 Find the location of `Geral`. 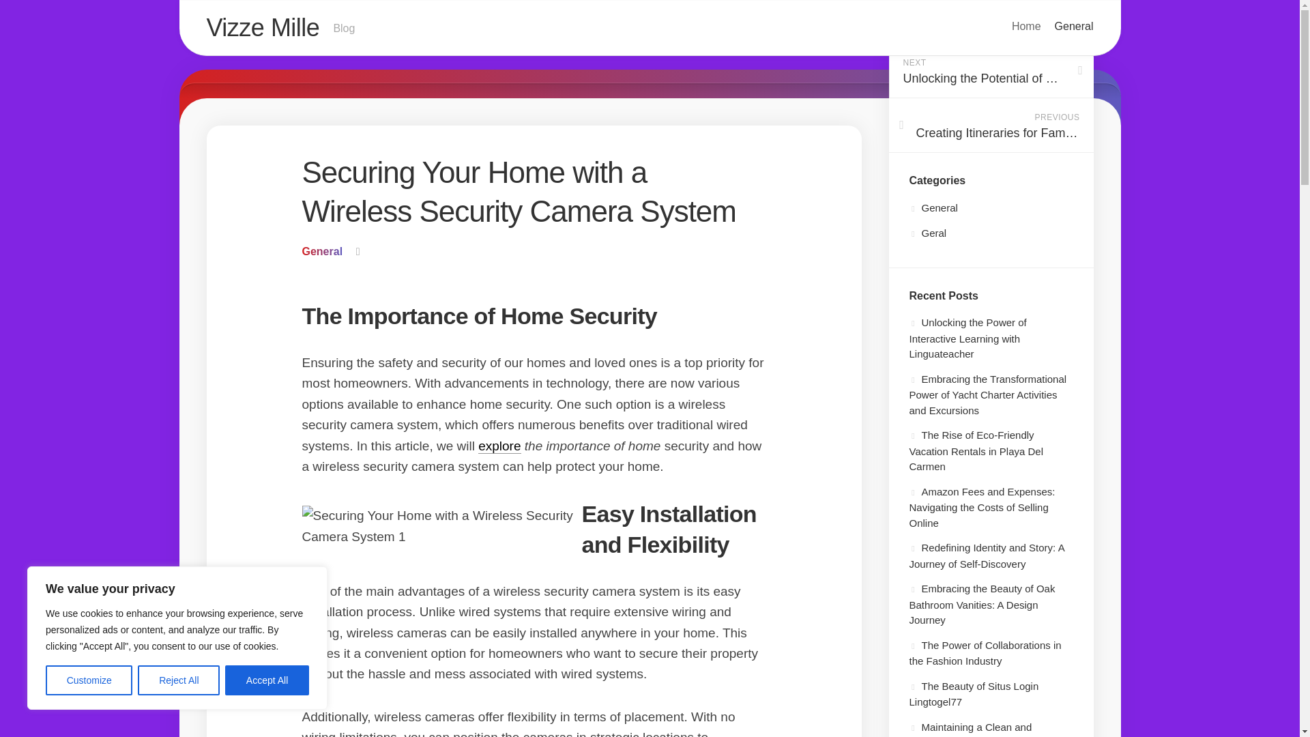

Geral is located at coordinates (89, 680).